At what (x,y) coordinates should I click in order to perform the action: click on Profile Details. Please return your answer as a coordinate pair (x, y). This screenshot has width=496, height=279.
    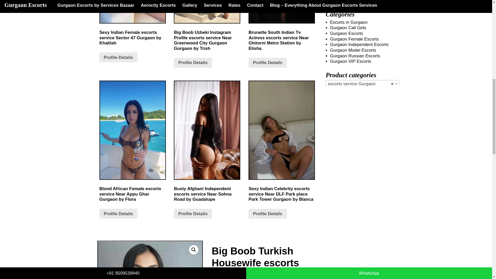
    Looking at the image, I should click on (118, 57).